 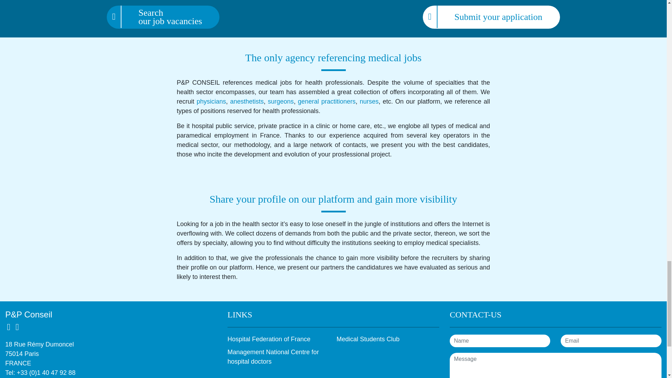 I want to click on Submit your application, so click(x=491, y=17).